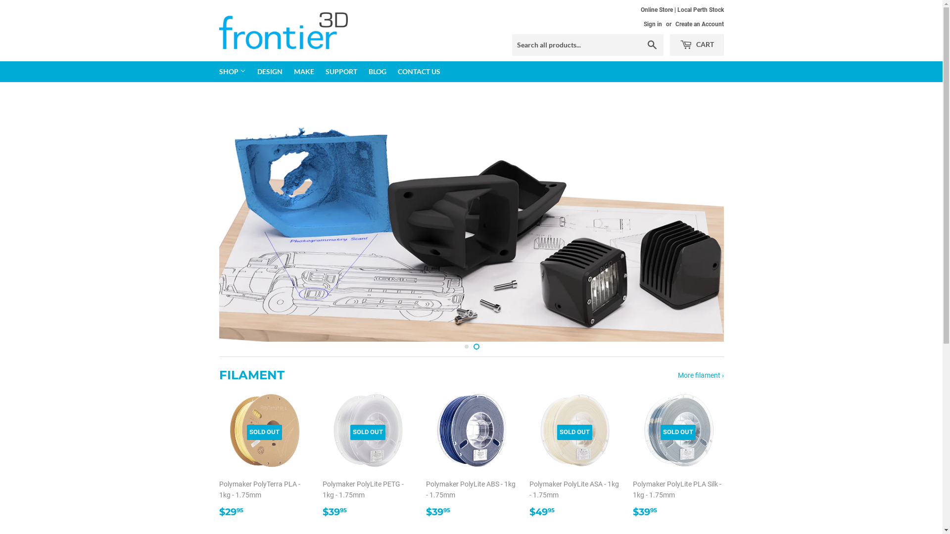  Describe the element at coordinates (652, 45) in the screenshot. I see `Search` at that location.